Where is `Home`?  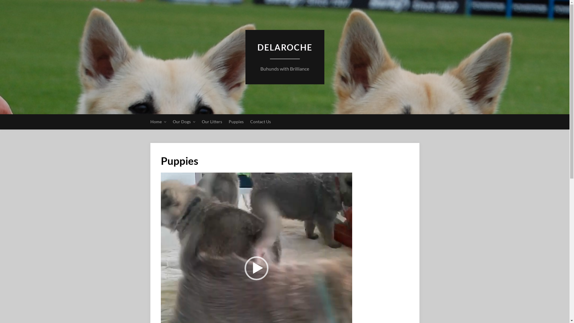 Home is located at coordinates (158, 122).